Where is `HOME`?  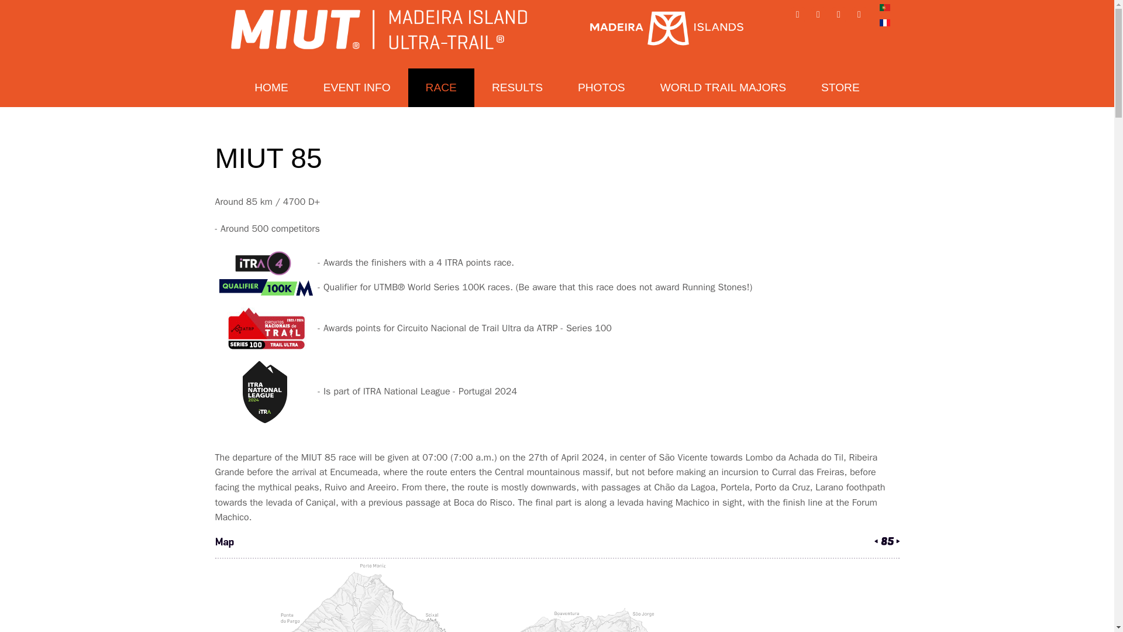 HOME is located at coordinates (271, 87).